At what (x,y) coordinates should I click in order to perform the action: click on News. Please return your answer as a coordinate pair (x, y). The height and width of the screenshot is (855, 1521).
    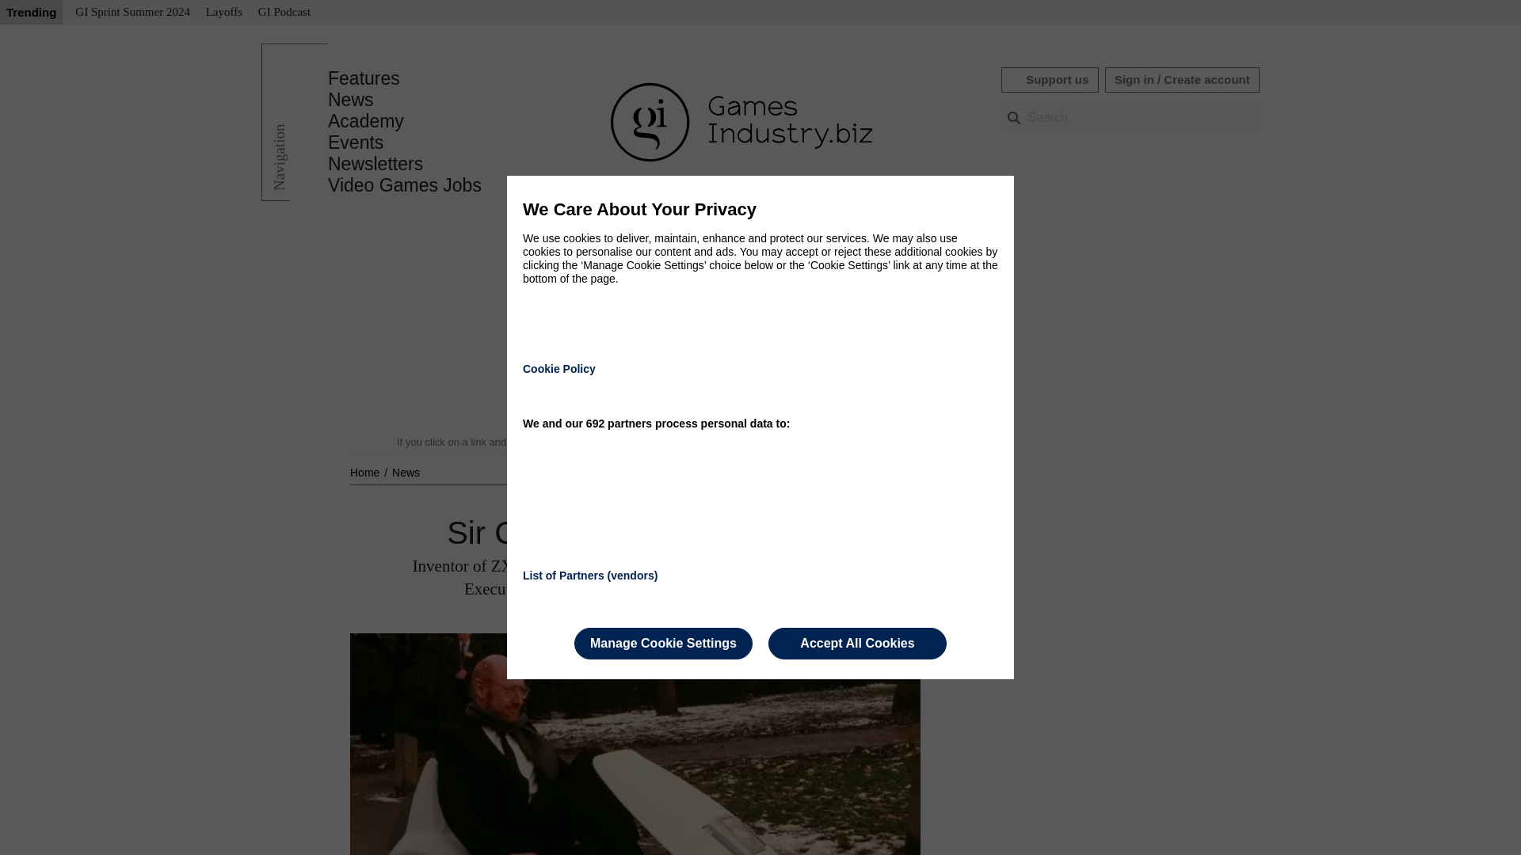
    Looking at the image, I should click on (406, 472).